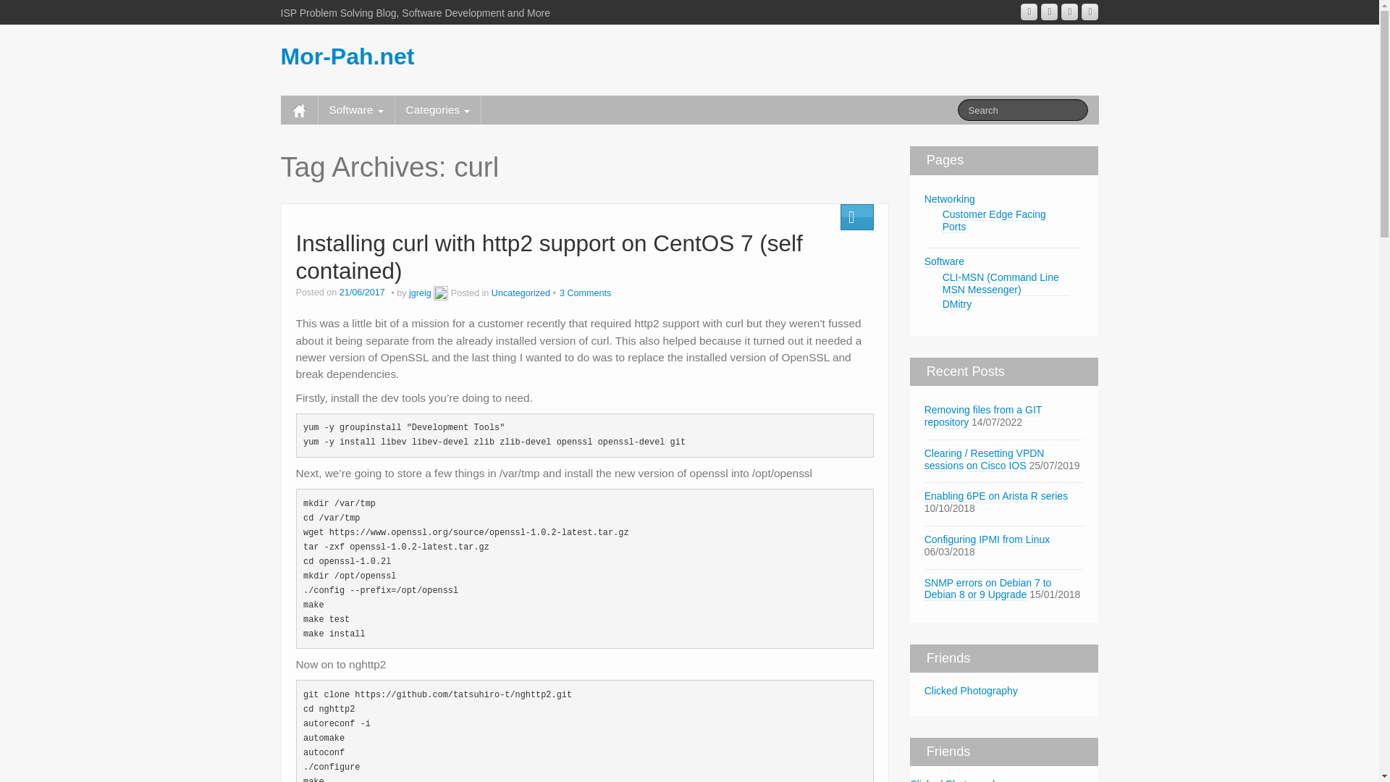  Describe the element at coordinates (1089, 12) in the screenshot. I see `Mor-Pah.net Twitter` at that location.